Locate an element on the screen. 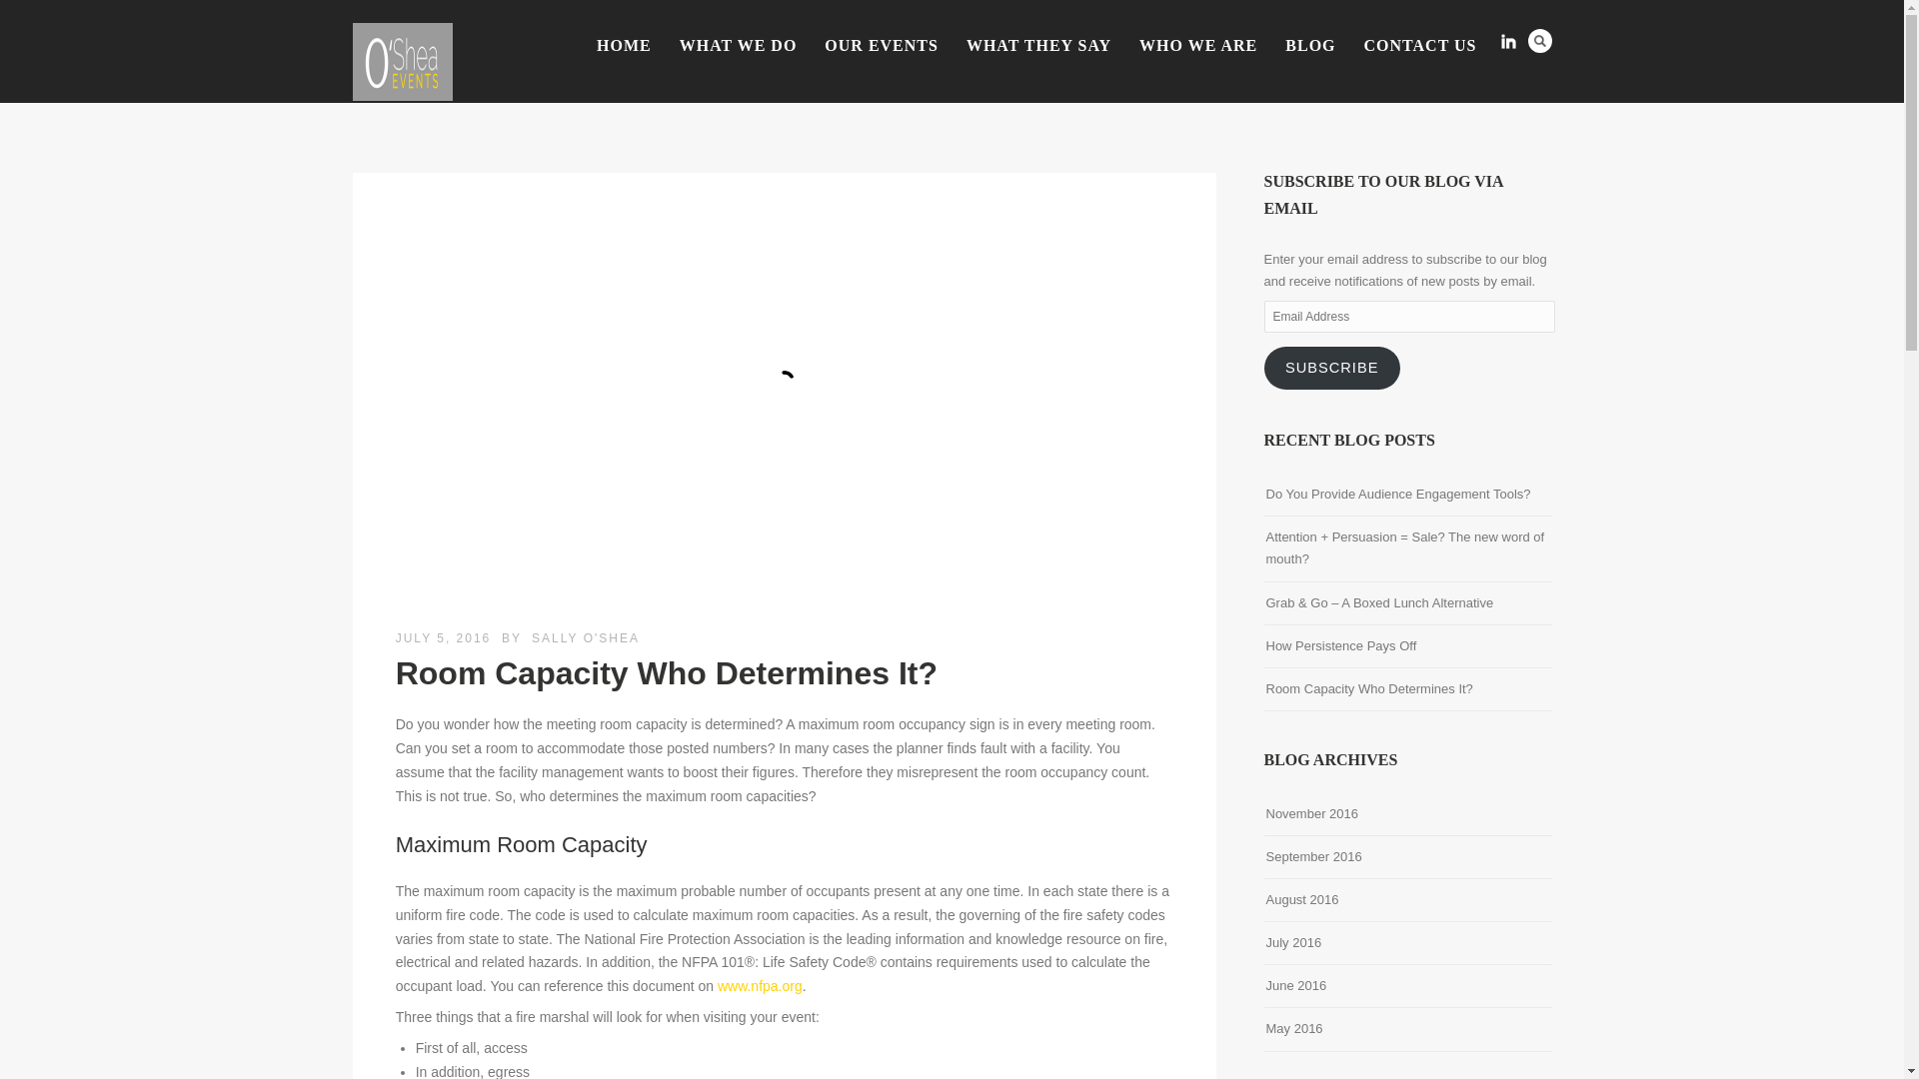 The height and width of the screenshot is (1079, 1919). HOME is located at coordinates (624, 45).